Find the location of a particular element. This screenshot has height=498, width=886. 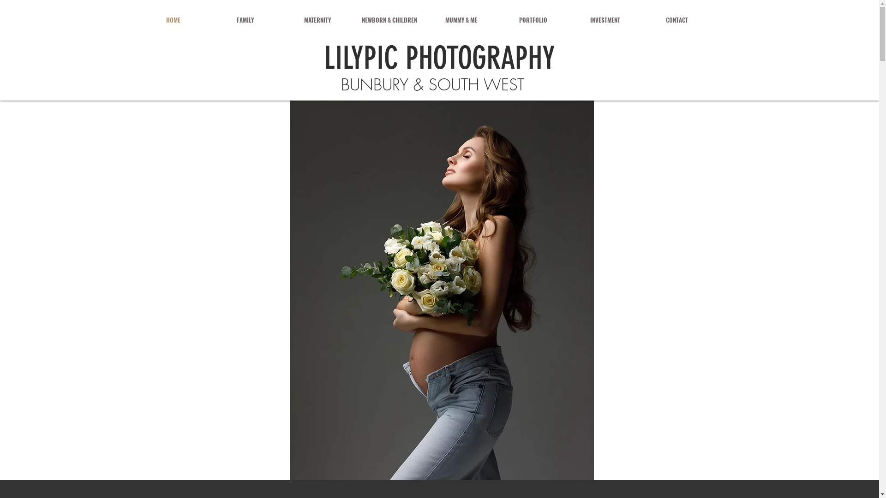

FAMILY is located at coordinates (245, 20).